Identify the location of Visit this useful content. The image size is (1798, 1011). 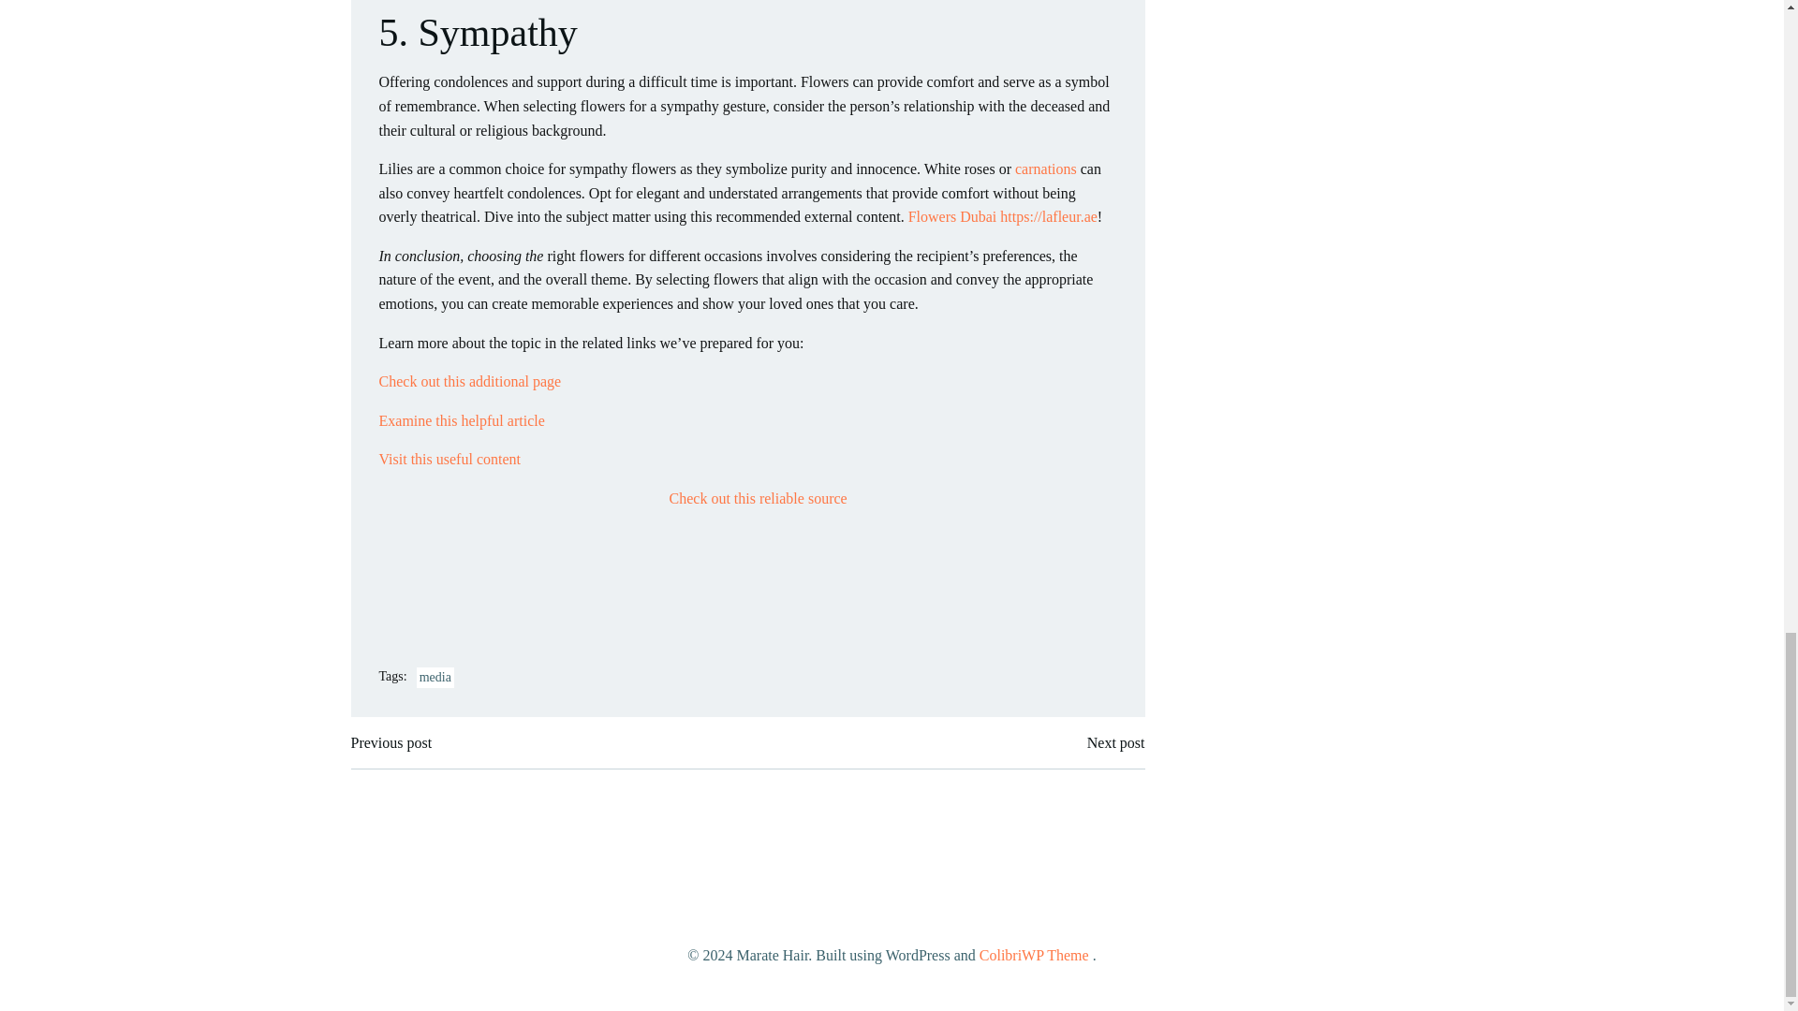
(448, 459).